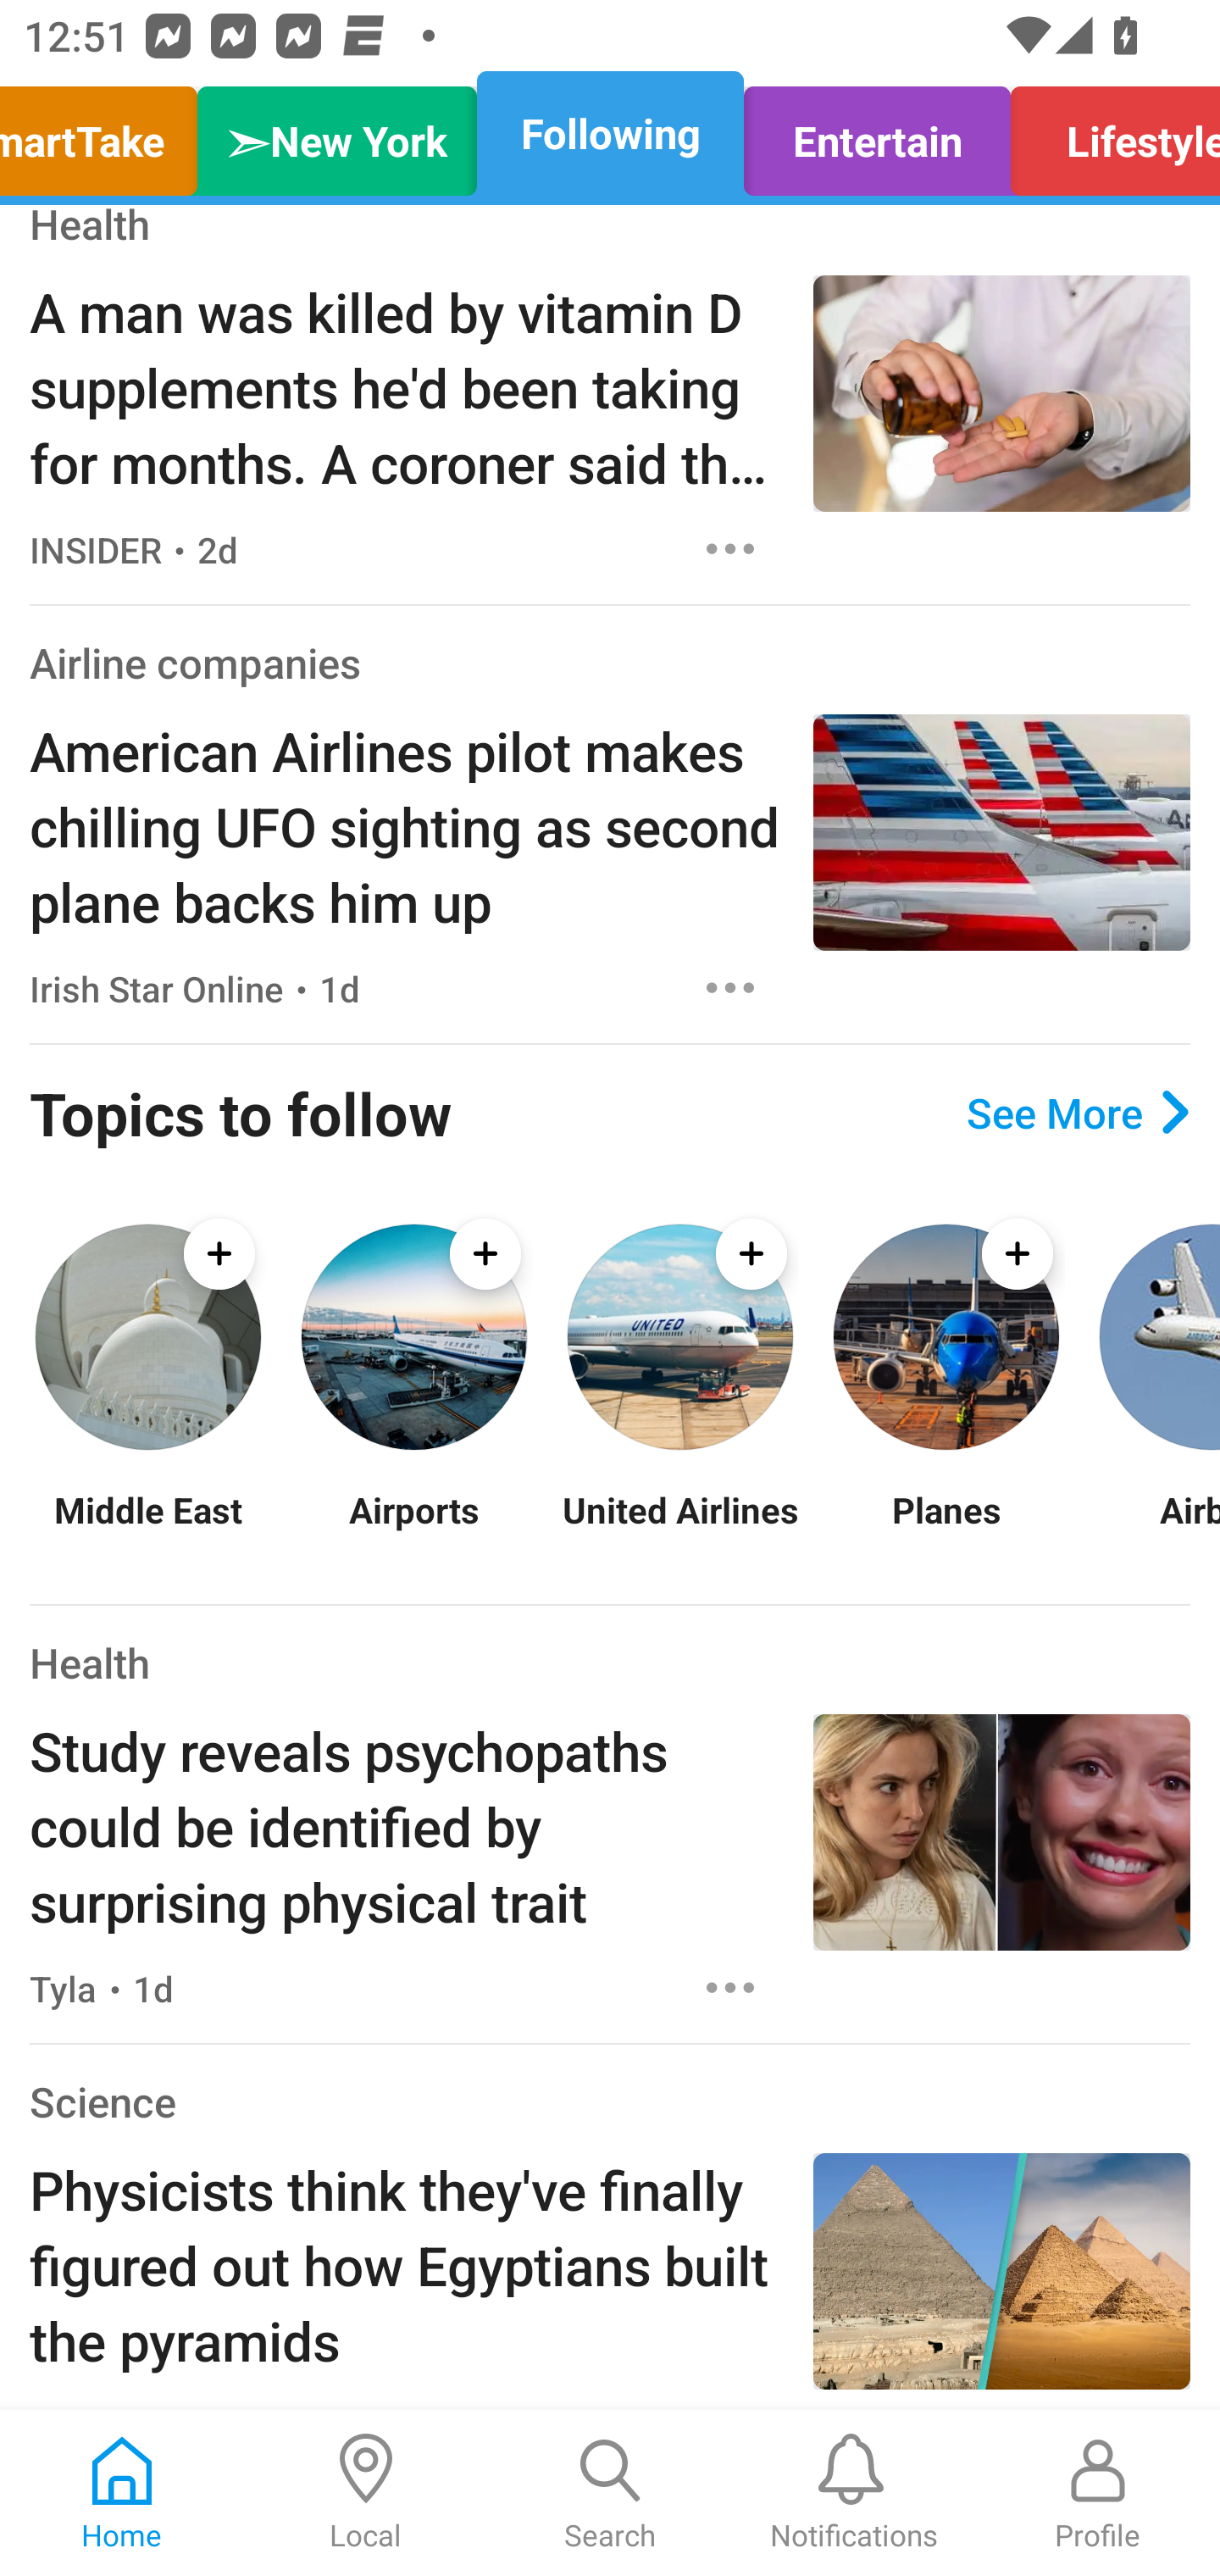  What do you see at coordinates (610, 134) in the screenshot?
I see `Following` at bounding box center [610, 134].